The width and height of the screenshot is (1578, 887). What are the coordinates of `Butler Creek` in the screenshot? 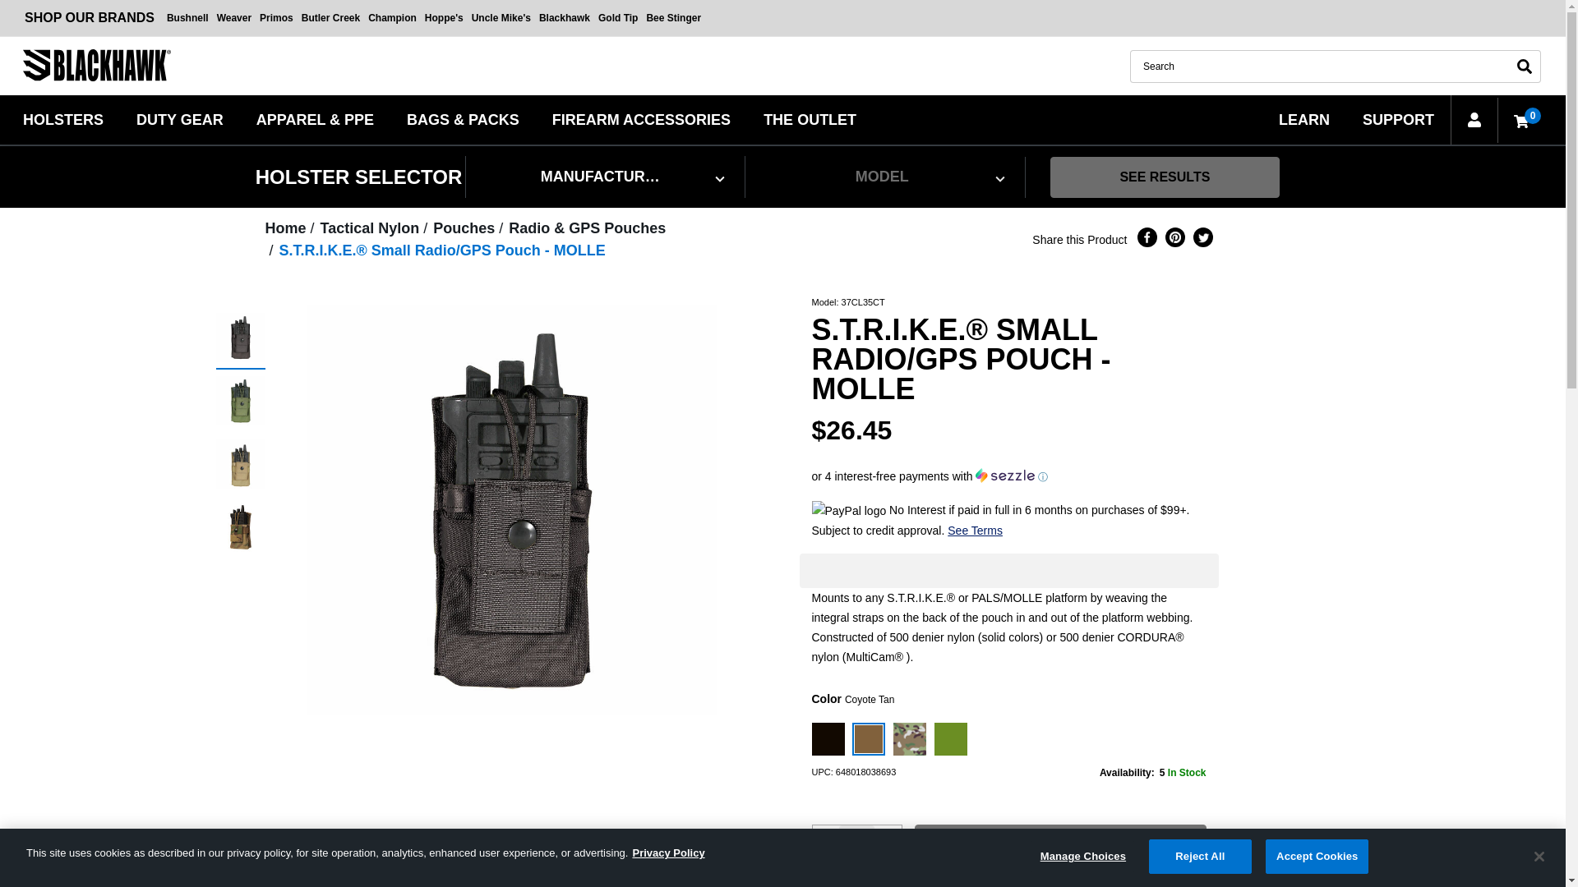 It's located at (330, 18).